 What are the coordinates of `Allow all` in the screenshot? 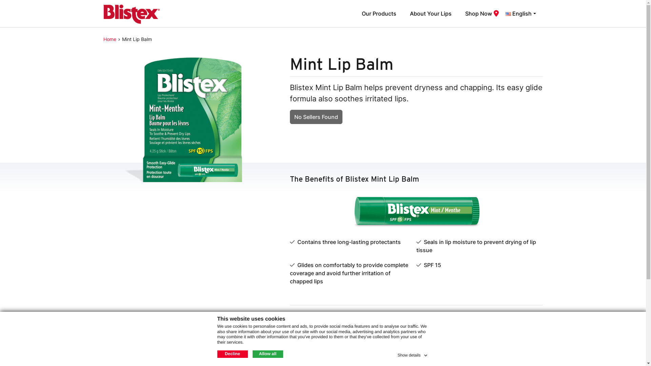 It's located at (268, 354).